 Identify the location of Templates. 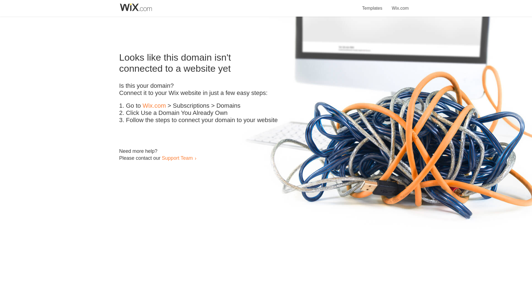
(372, 5).